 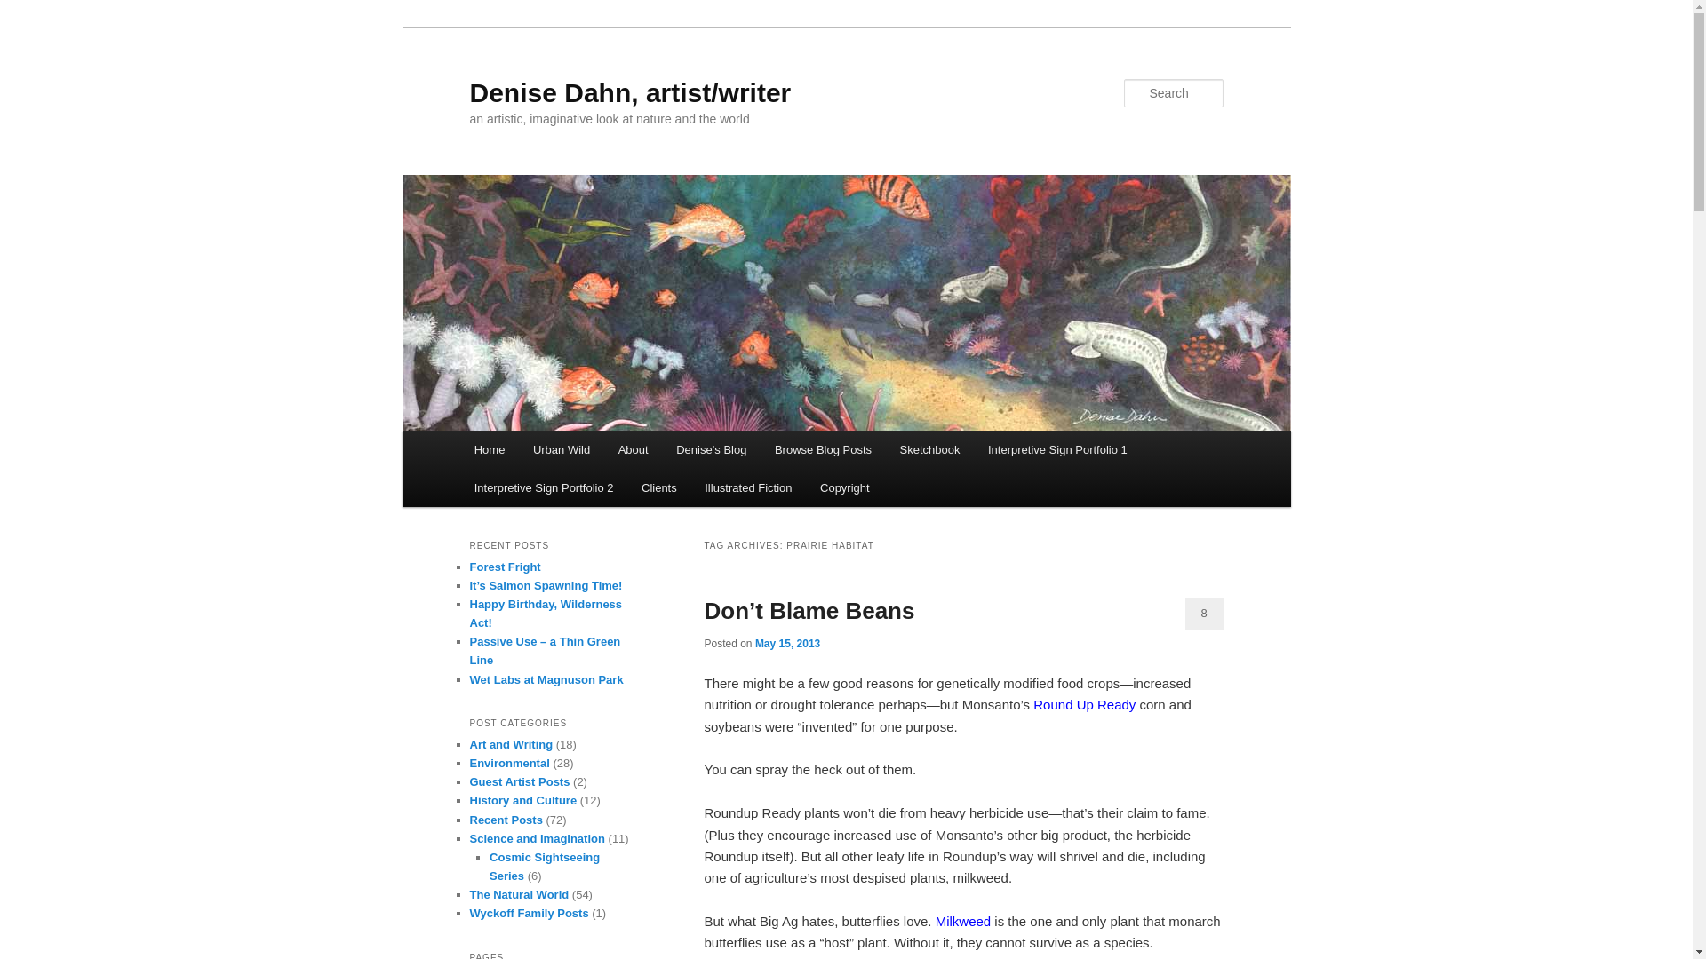 I want to click on Browse Blog Posts, so click(x=823, y=449).